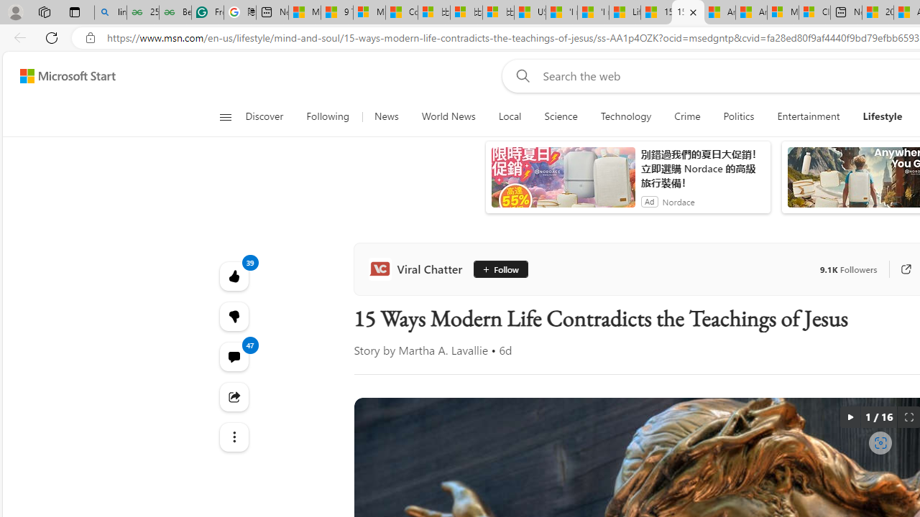 The image size is (920, 517). Describe the element at coordinates (850, 416) in the screenshot. I see `autorotate button` at that location.